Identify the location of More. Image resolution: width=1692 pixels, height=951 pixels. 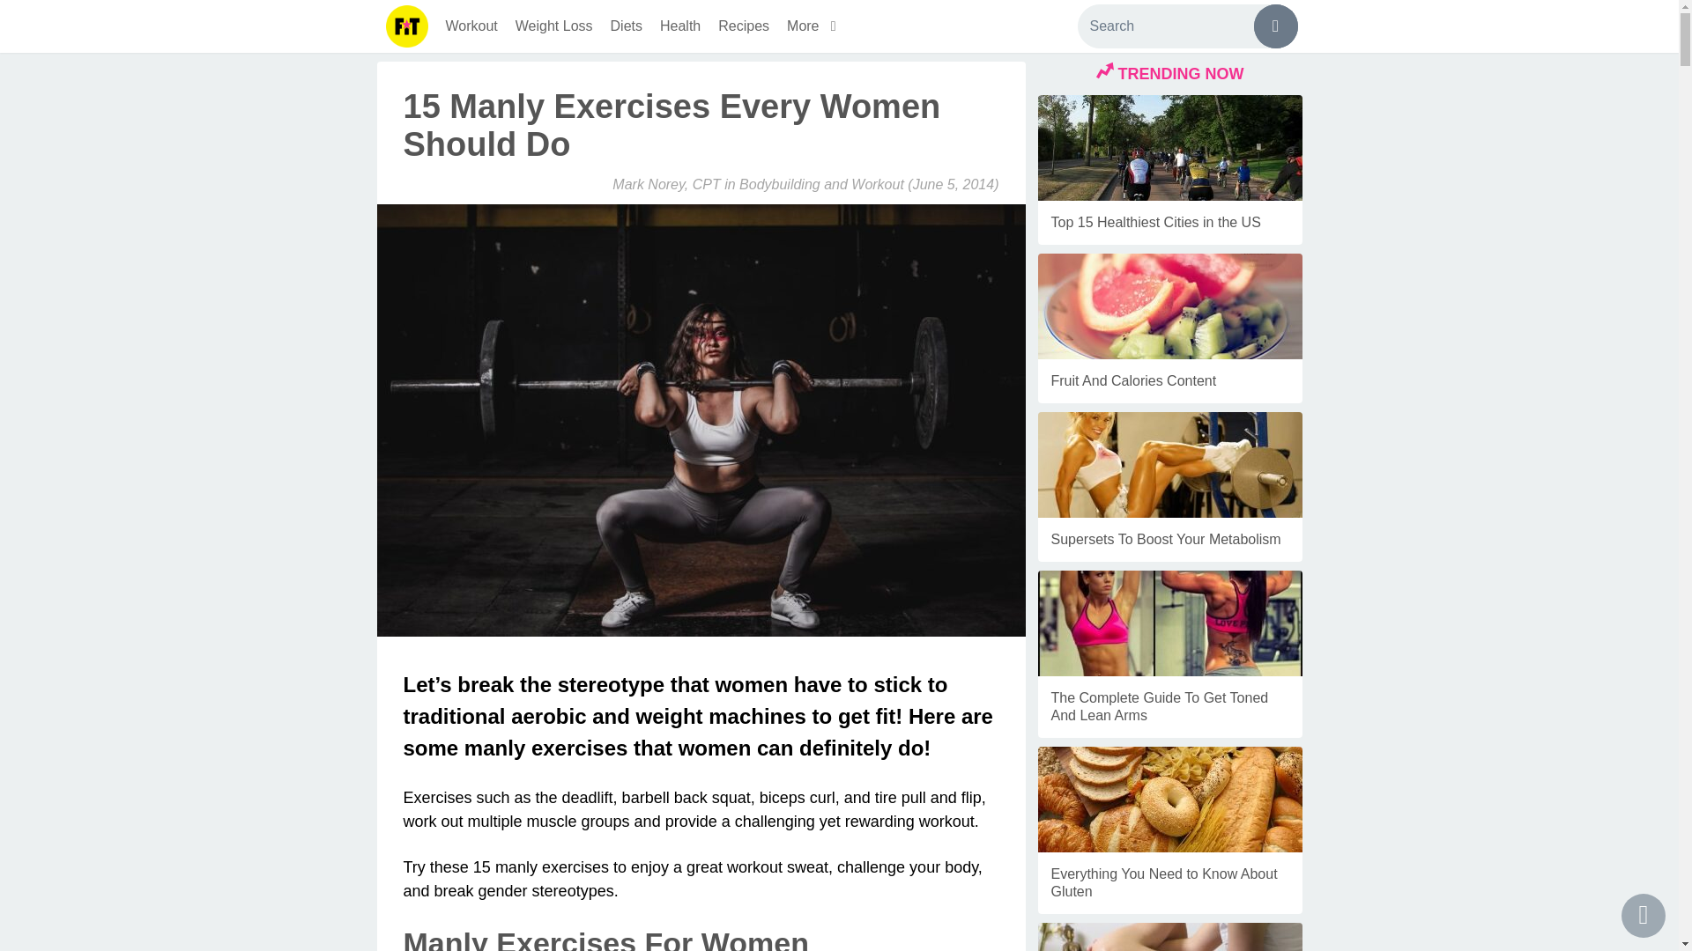
(815, 26).